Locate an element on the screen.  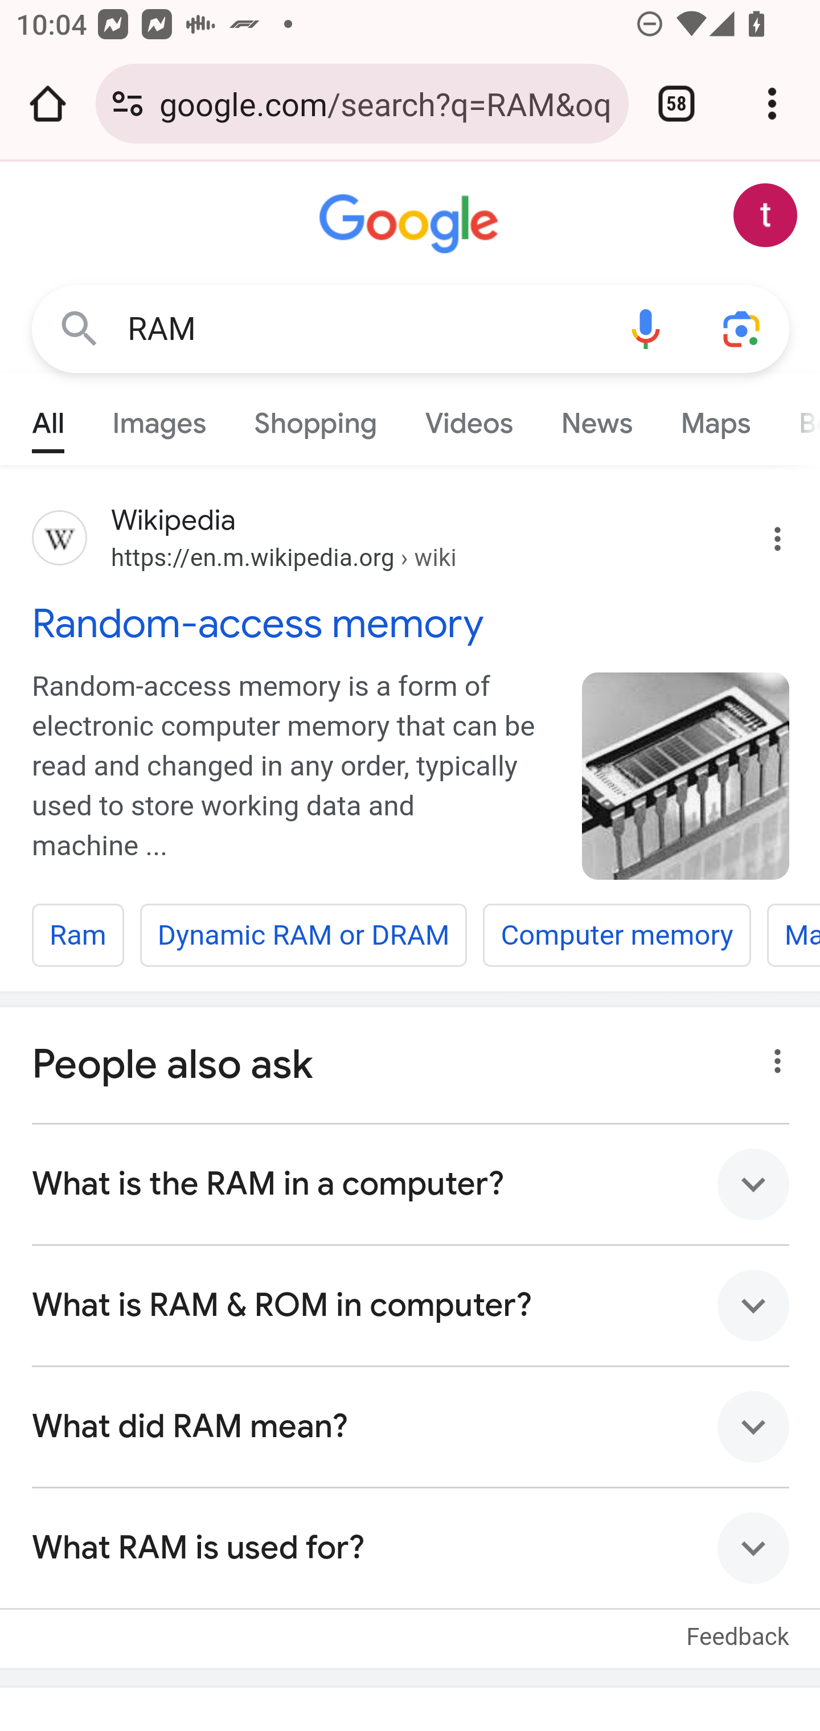
Connection is secure is located at coordinates (128, 104).